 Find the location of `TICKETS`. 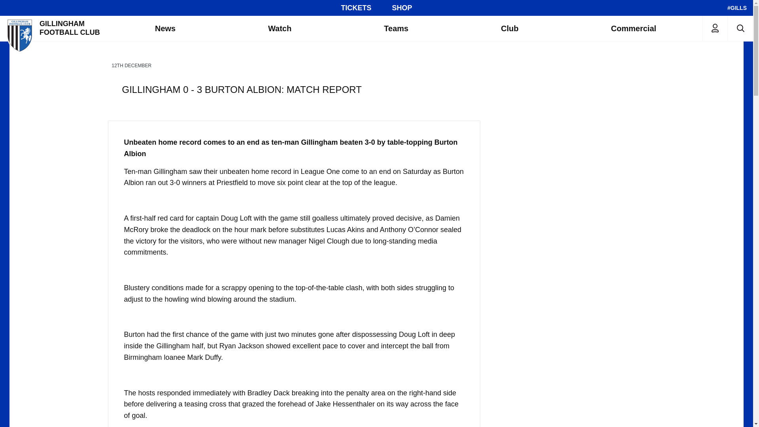

TICKETS is located at coordinates (356, 8).